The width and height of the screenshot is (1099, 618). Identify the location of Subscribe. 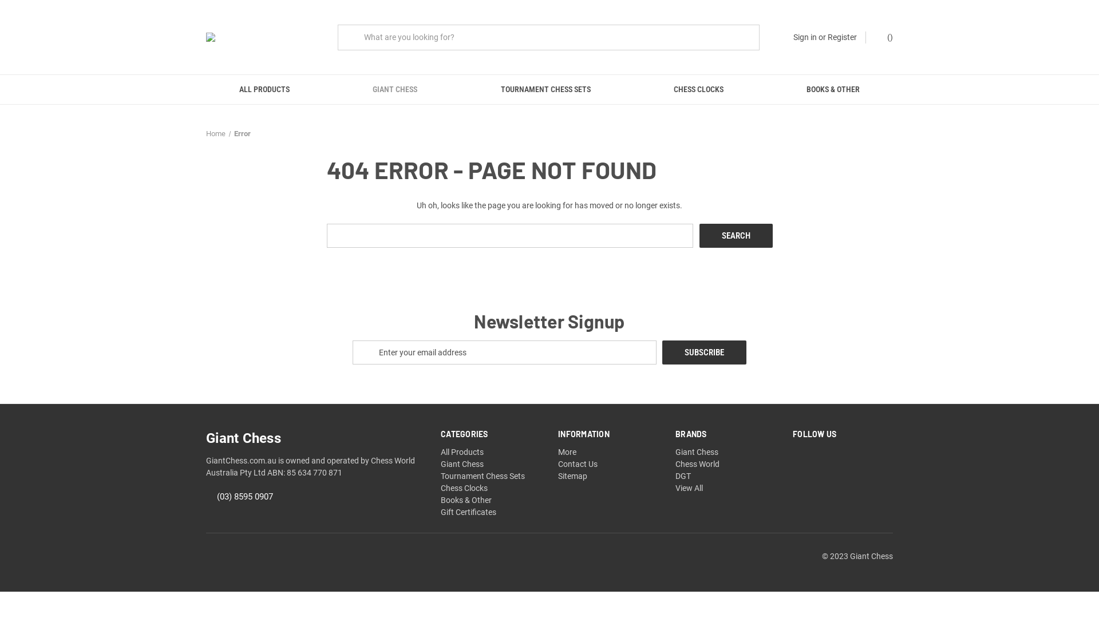
(704, 352).